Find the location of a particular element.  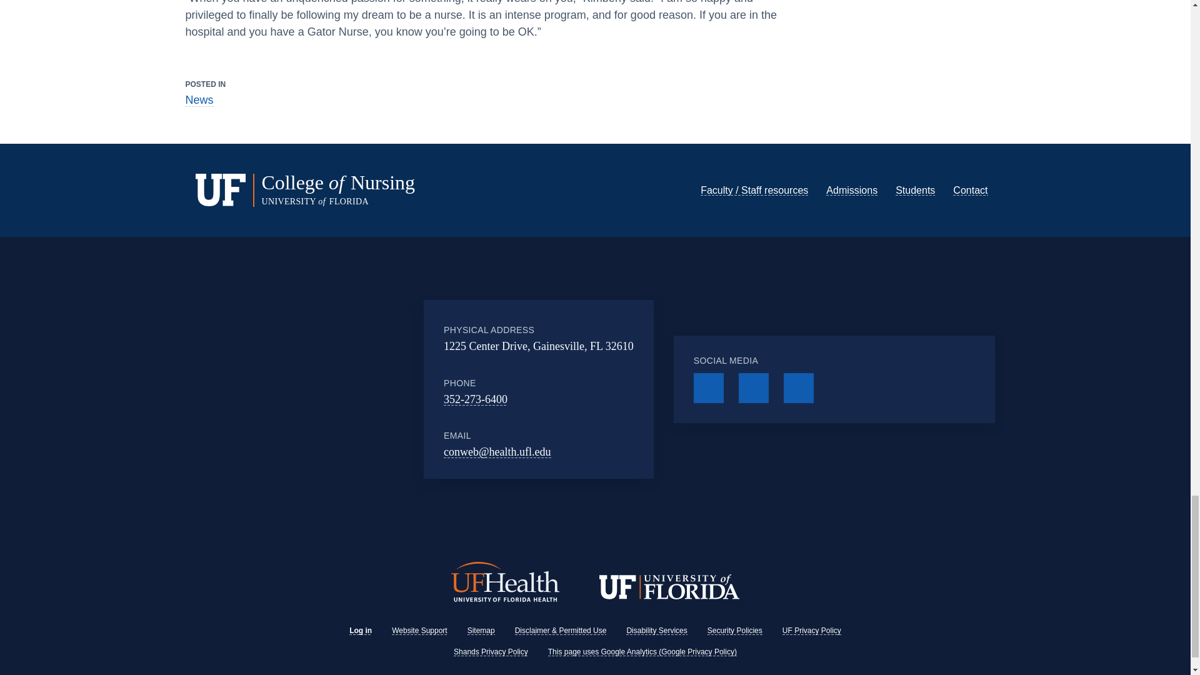

352-273-6400 is located at coordinates (476, 399).